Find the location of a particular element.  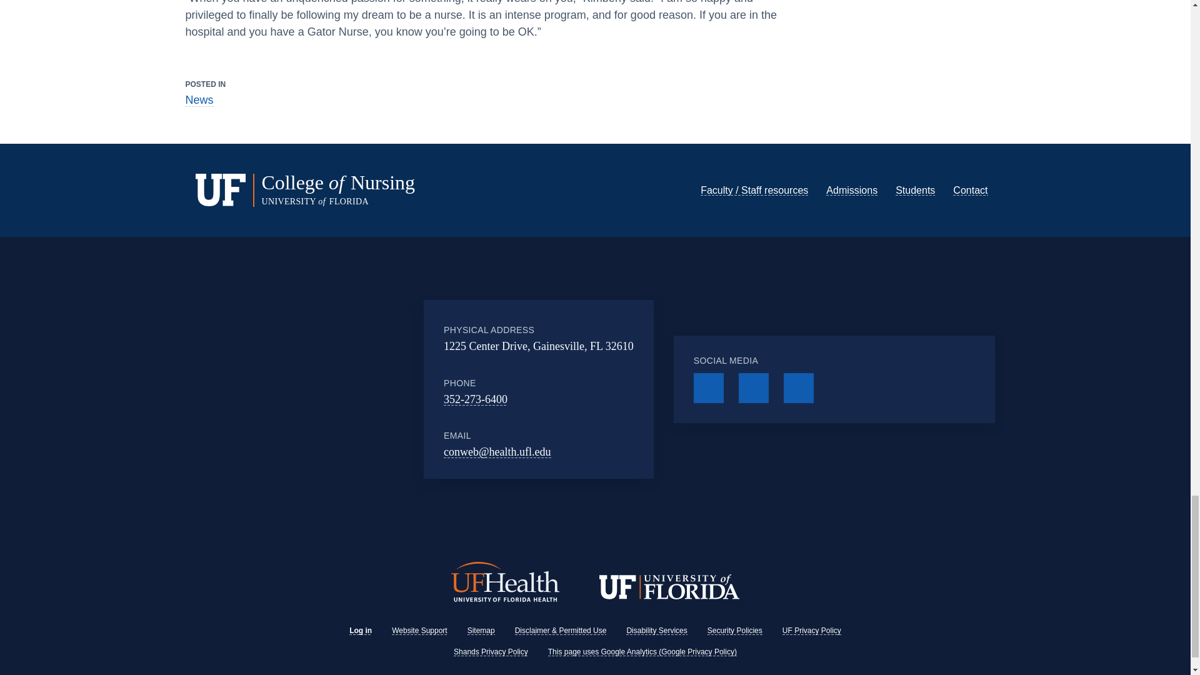

352-273-6400 is located at coordinates (476, 399).